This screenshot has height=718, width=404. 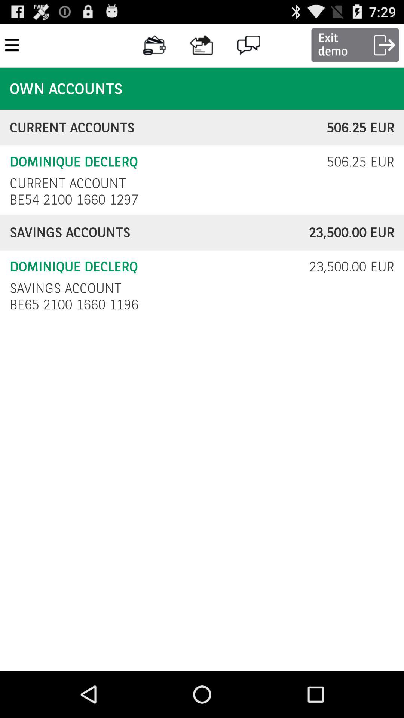 What do you see at coordinates (65, 288) in the screenshot?
I see `launch the icon below the dominique declerq` at bounding box center [65, 288].